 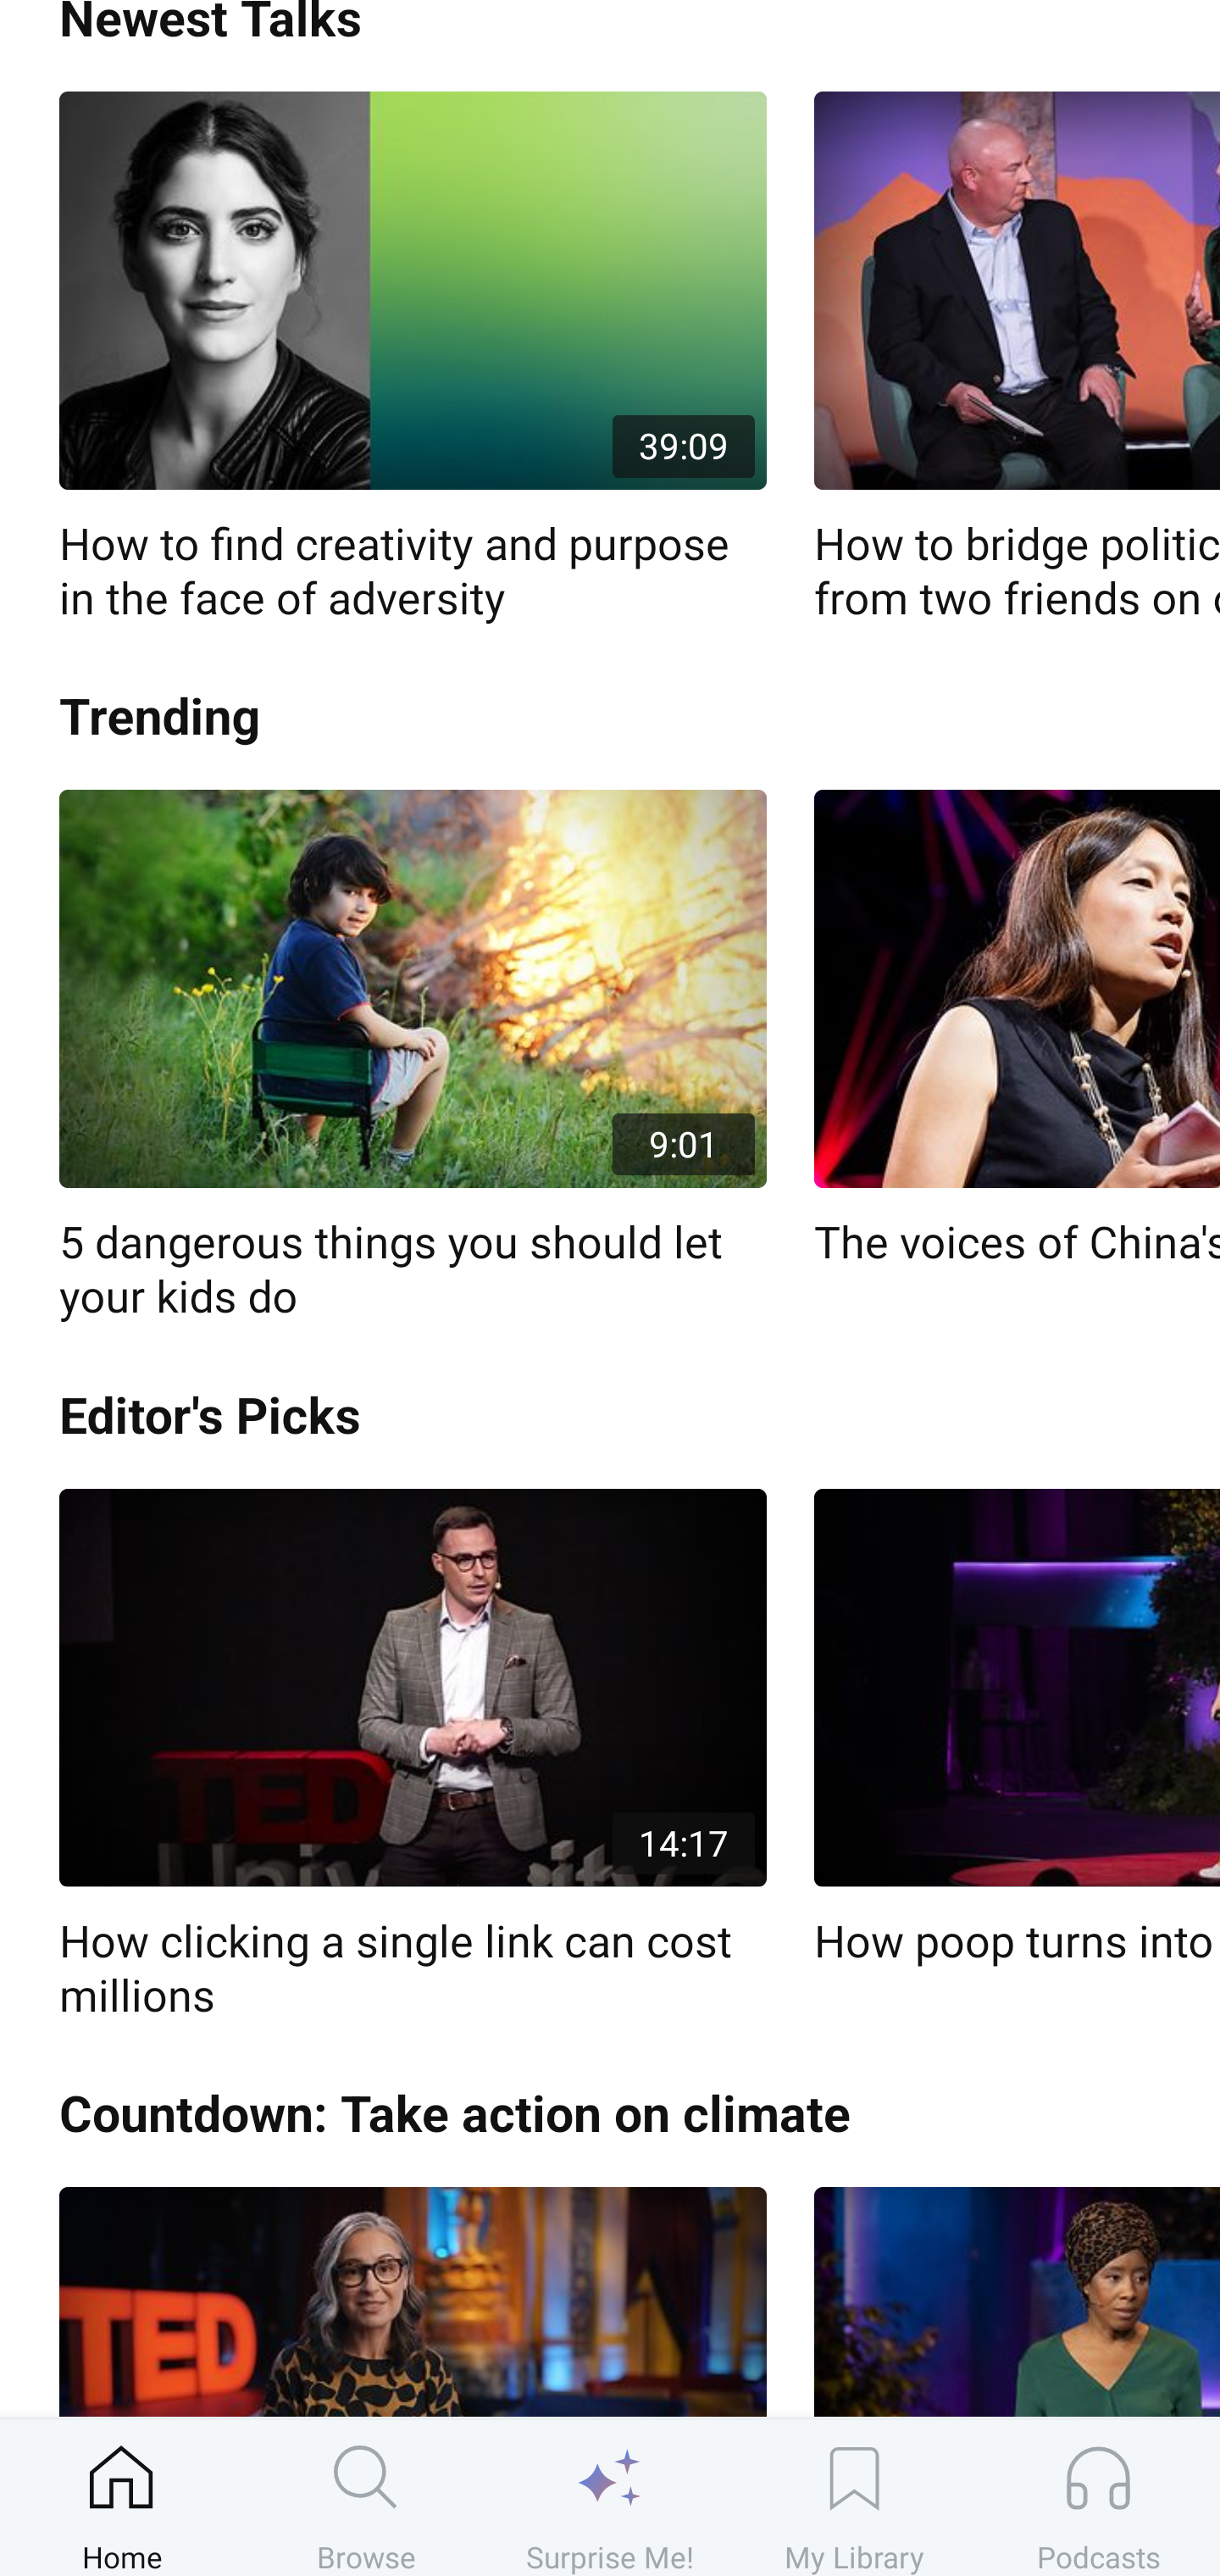 What do you see at coordinates (610, 2497) in the screenshot?
I see `Surprise Me!` at bounding box center [610, 2497].